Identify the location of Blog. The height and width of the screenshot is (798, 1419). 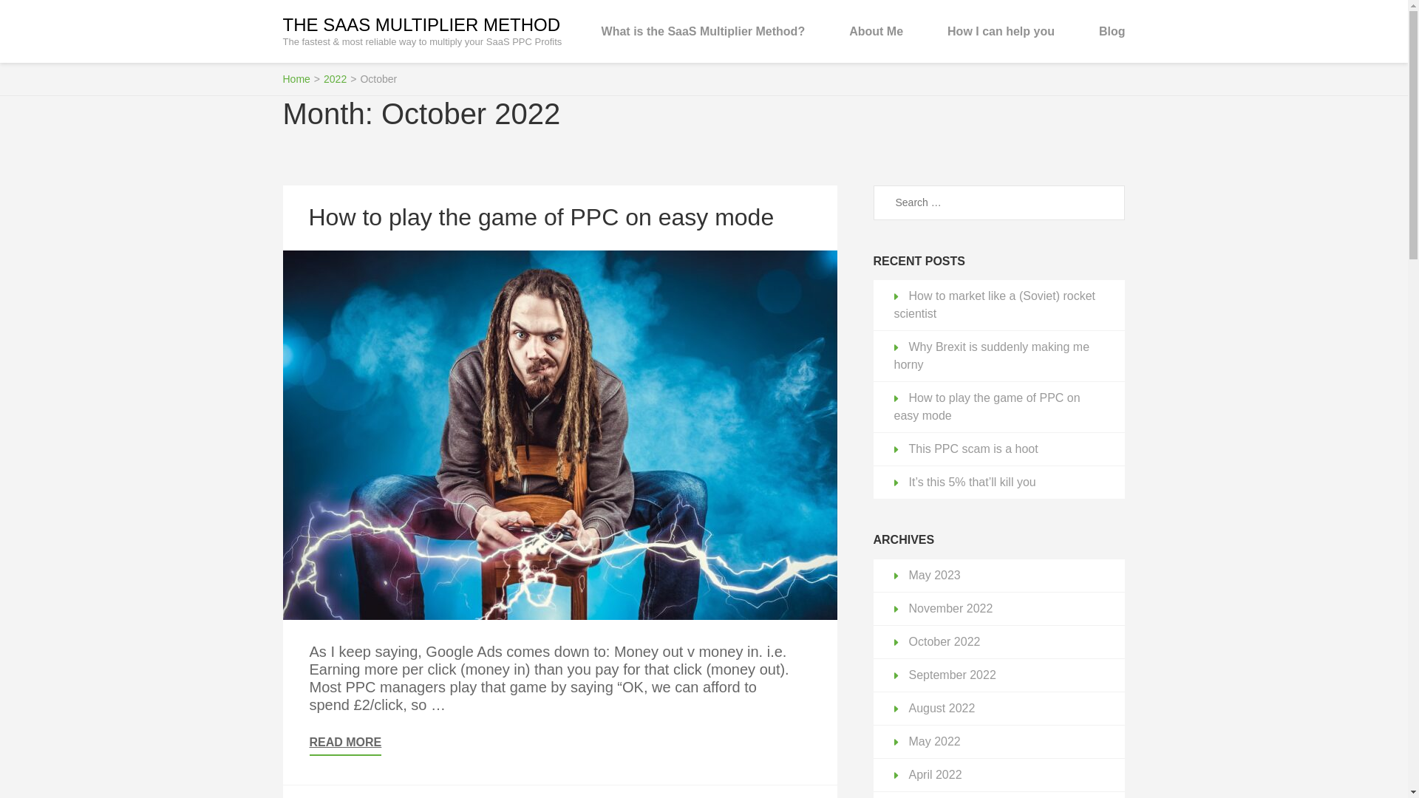
(1112, 31).